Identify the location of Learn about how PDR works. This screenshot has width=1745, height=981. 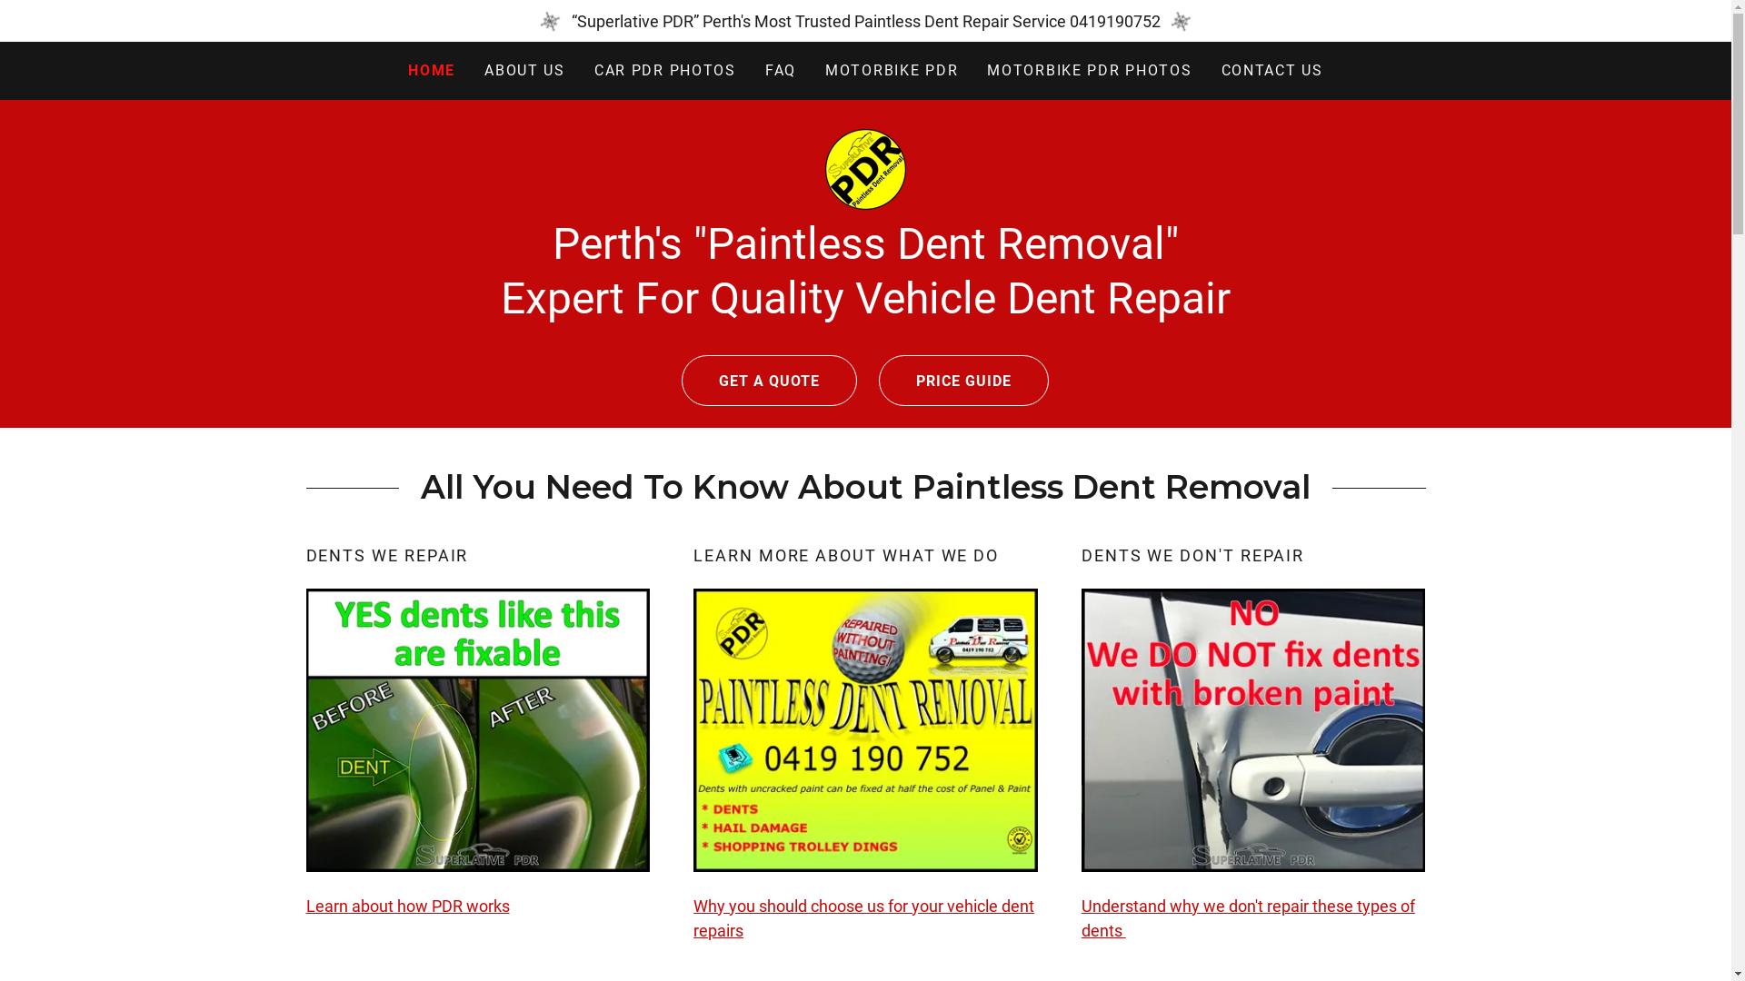
(407, 907).